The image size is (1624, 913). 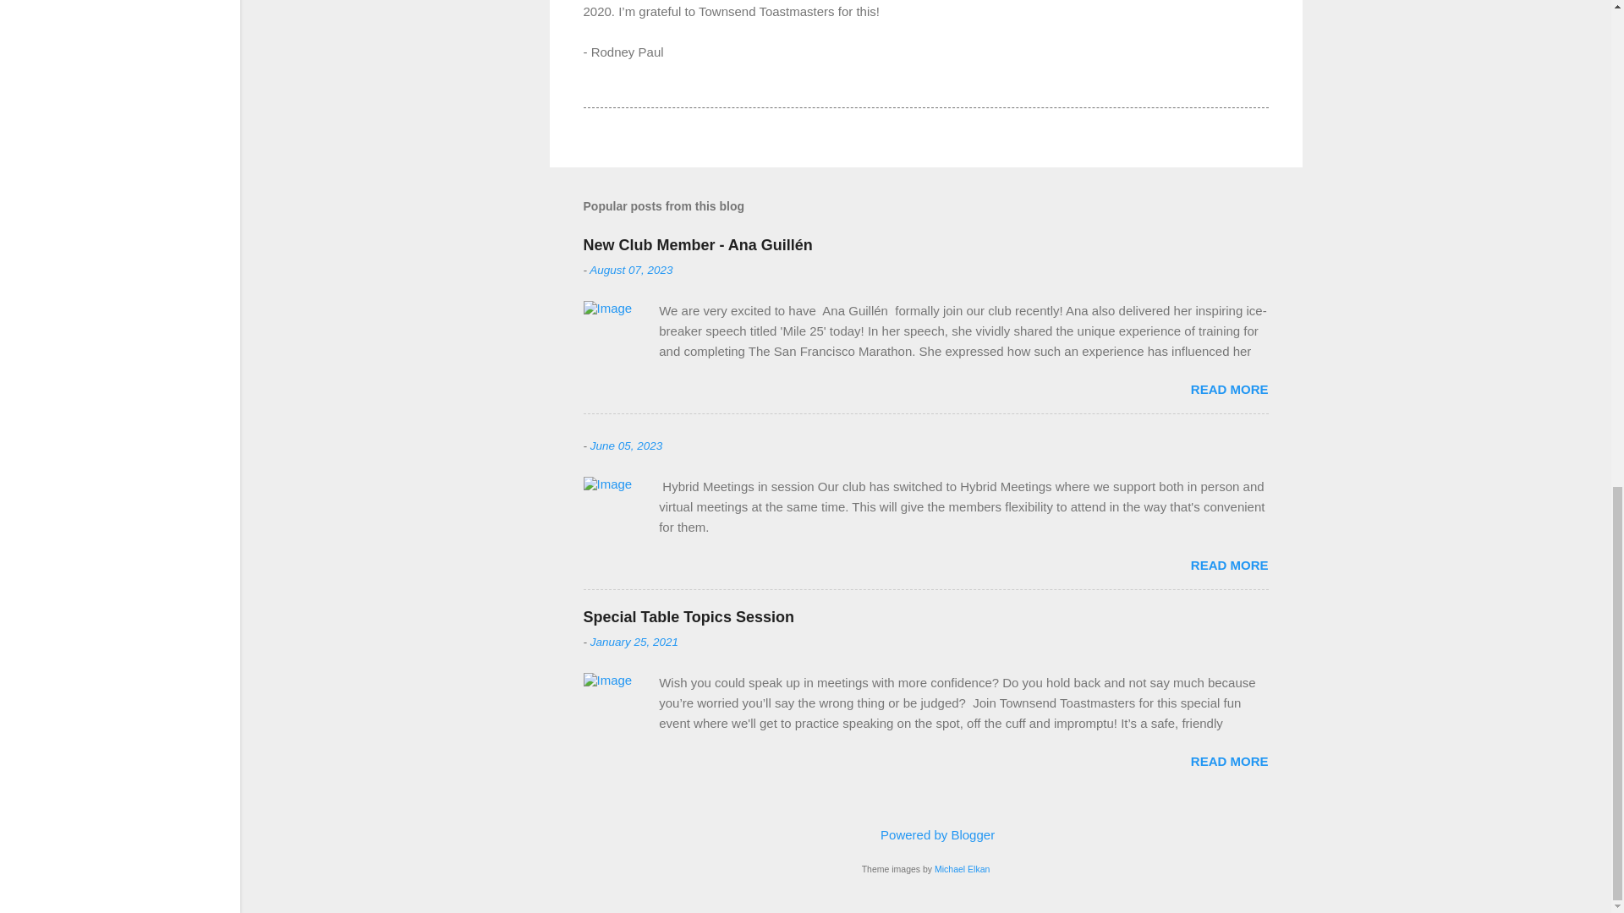 What do you see at coordinates (1229, 565) in the screenshot?
I see `READ MORE` at bounding box center [1229, 565].